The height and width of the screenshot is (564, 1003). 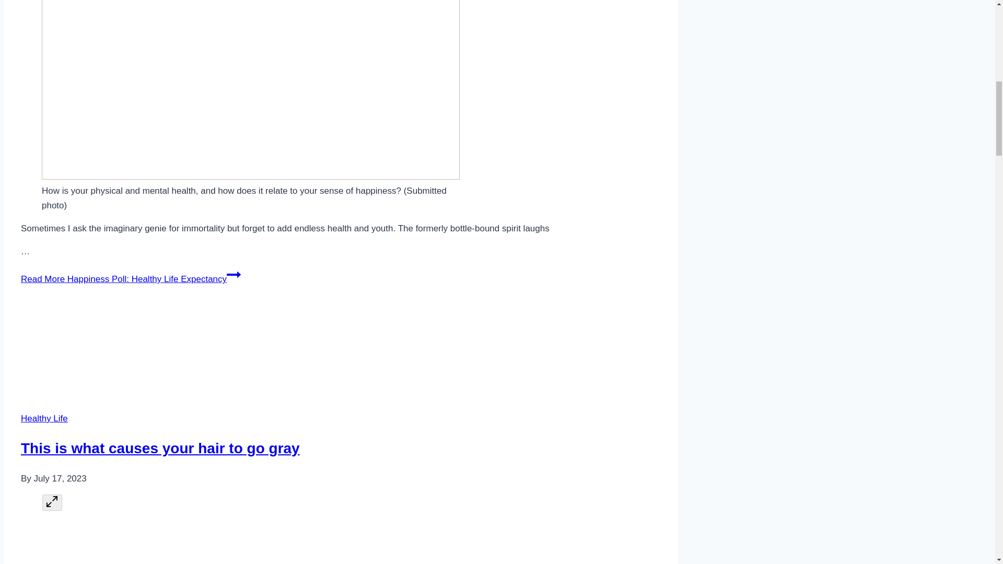 I want to click on This is what causes your hair to go gray, so click(x=160, y=448).